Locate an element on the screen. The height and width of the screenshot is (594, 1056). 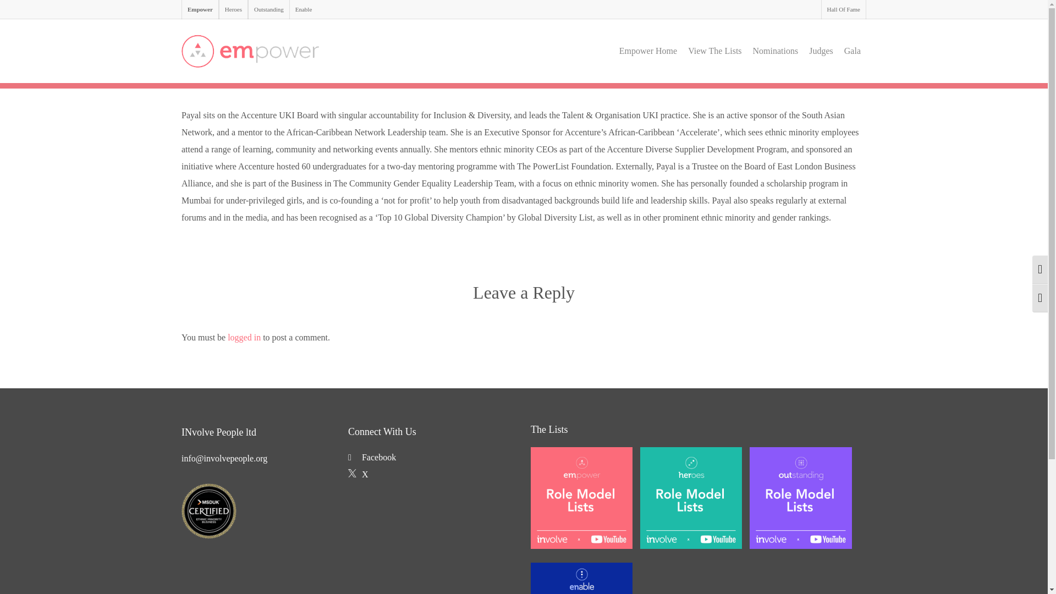
Empower is located at coordinates (200, 9).